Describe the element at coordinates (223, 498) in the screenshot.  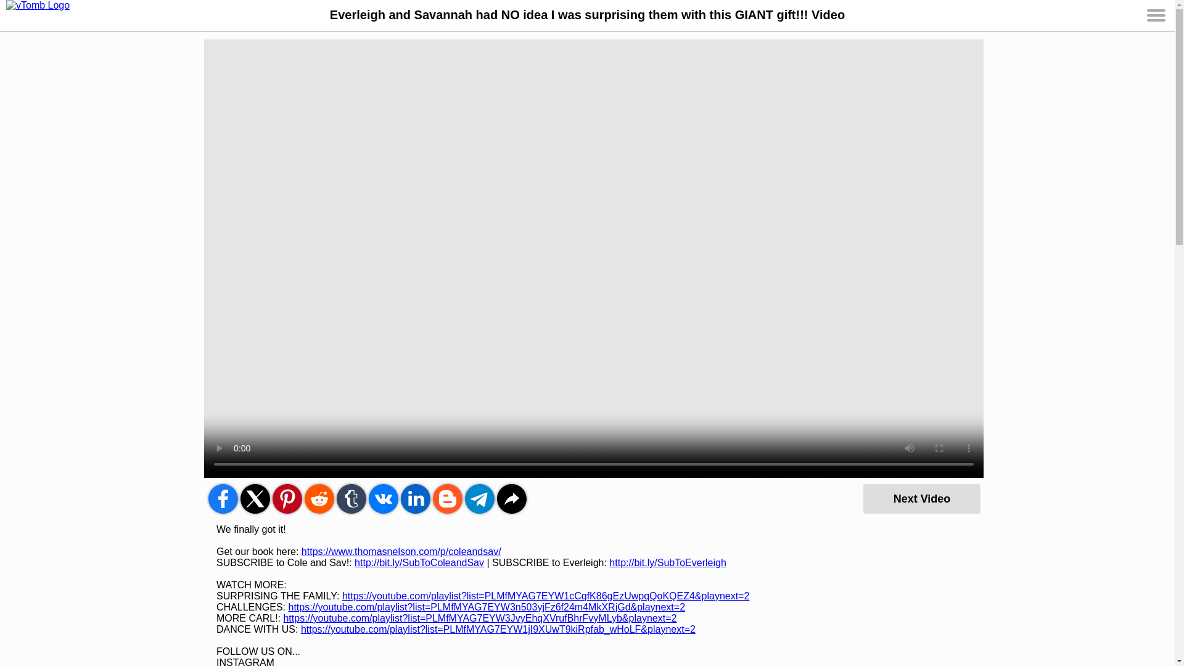
I see `Share on Facebook` at that location.